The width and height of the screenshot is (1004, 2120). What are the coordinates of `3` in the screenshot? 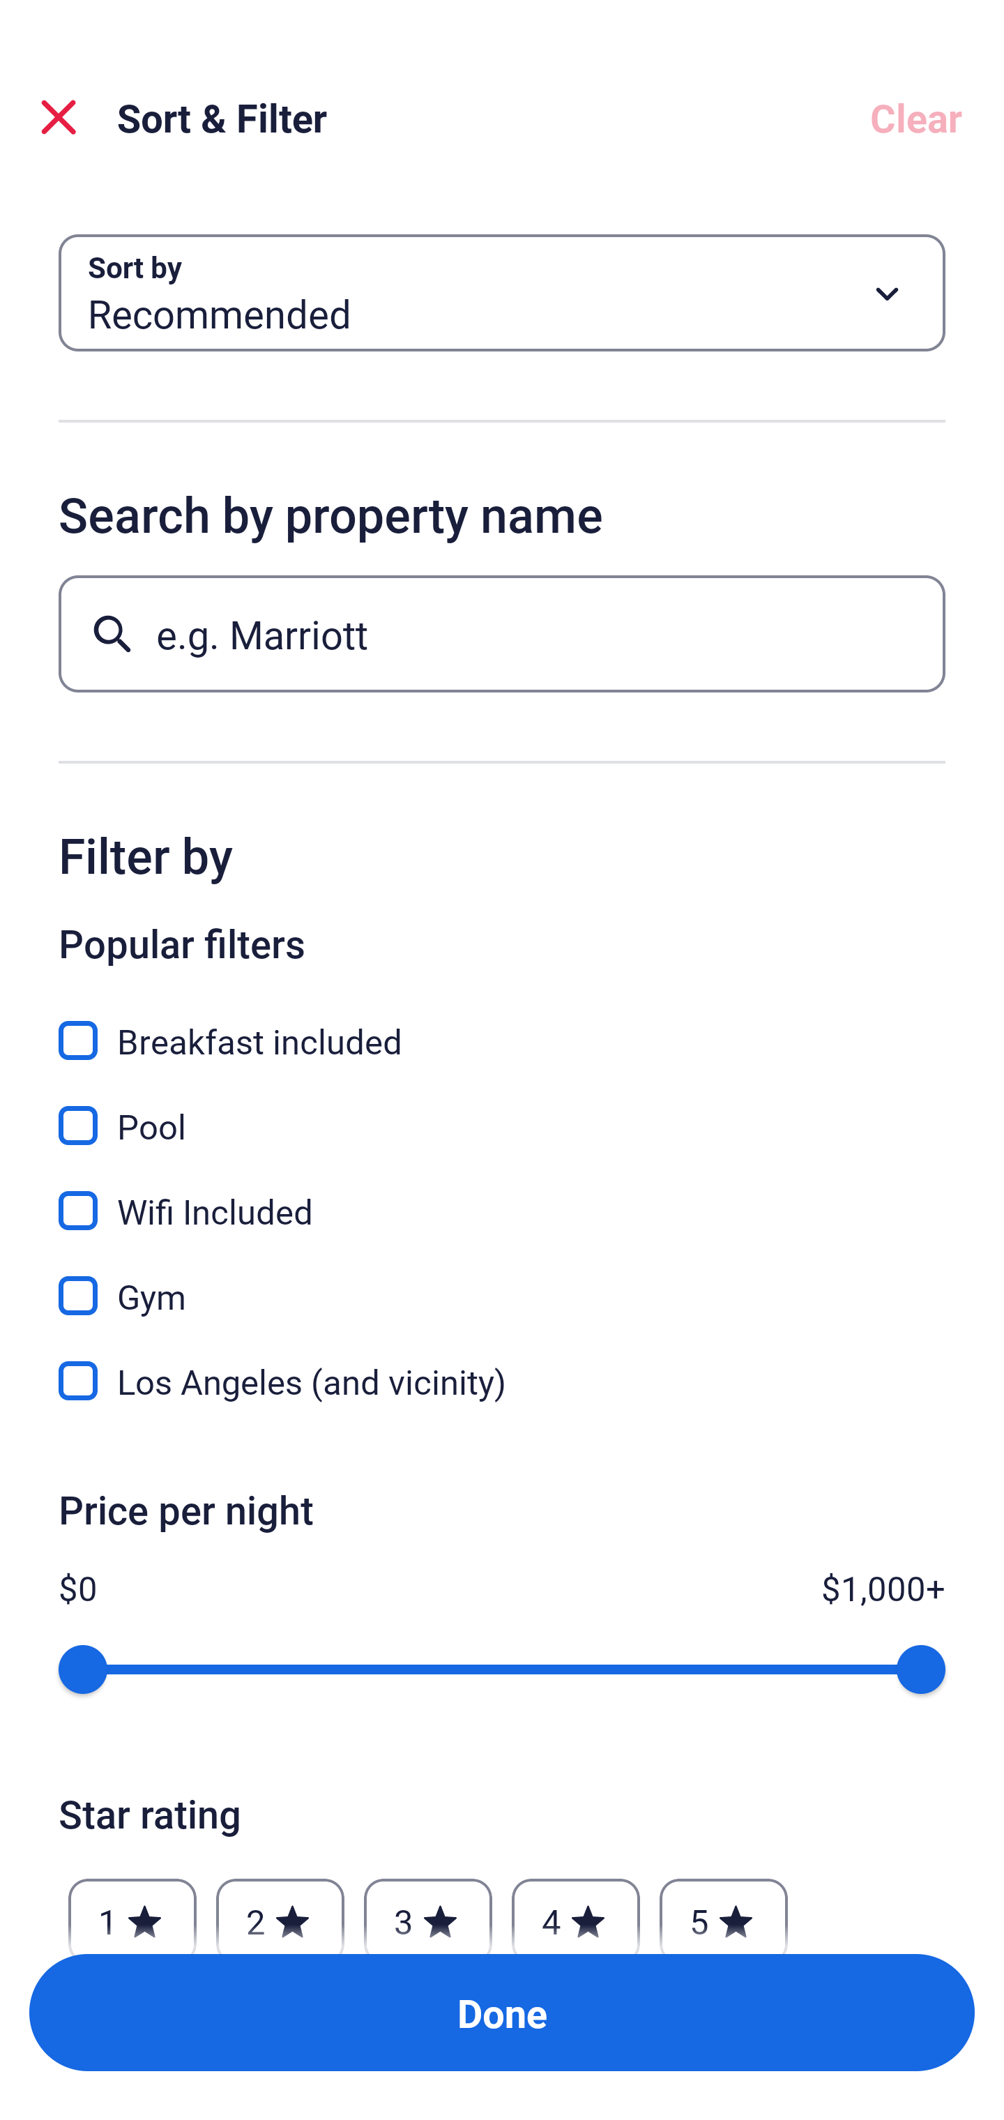 It's located at (427, 1909).